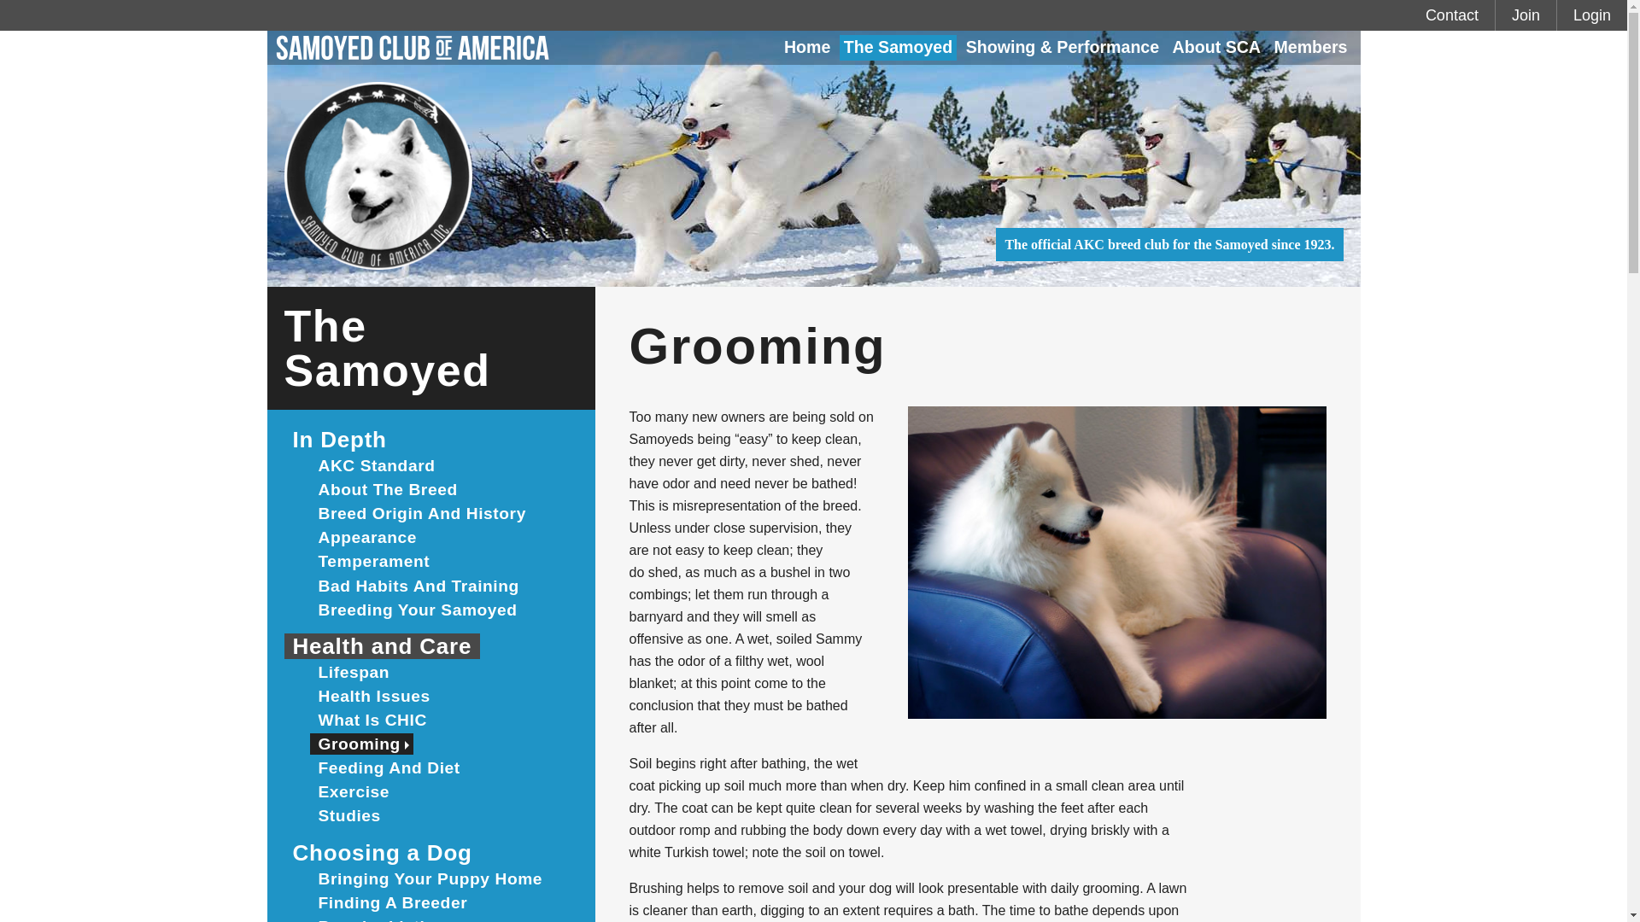 The width and height of the screenshot is (1640, 922). What do you see at coordinates (1526, 15) in the screenshot?
I see `Join` at bounding box center [1526, 15].